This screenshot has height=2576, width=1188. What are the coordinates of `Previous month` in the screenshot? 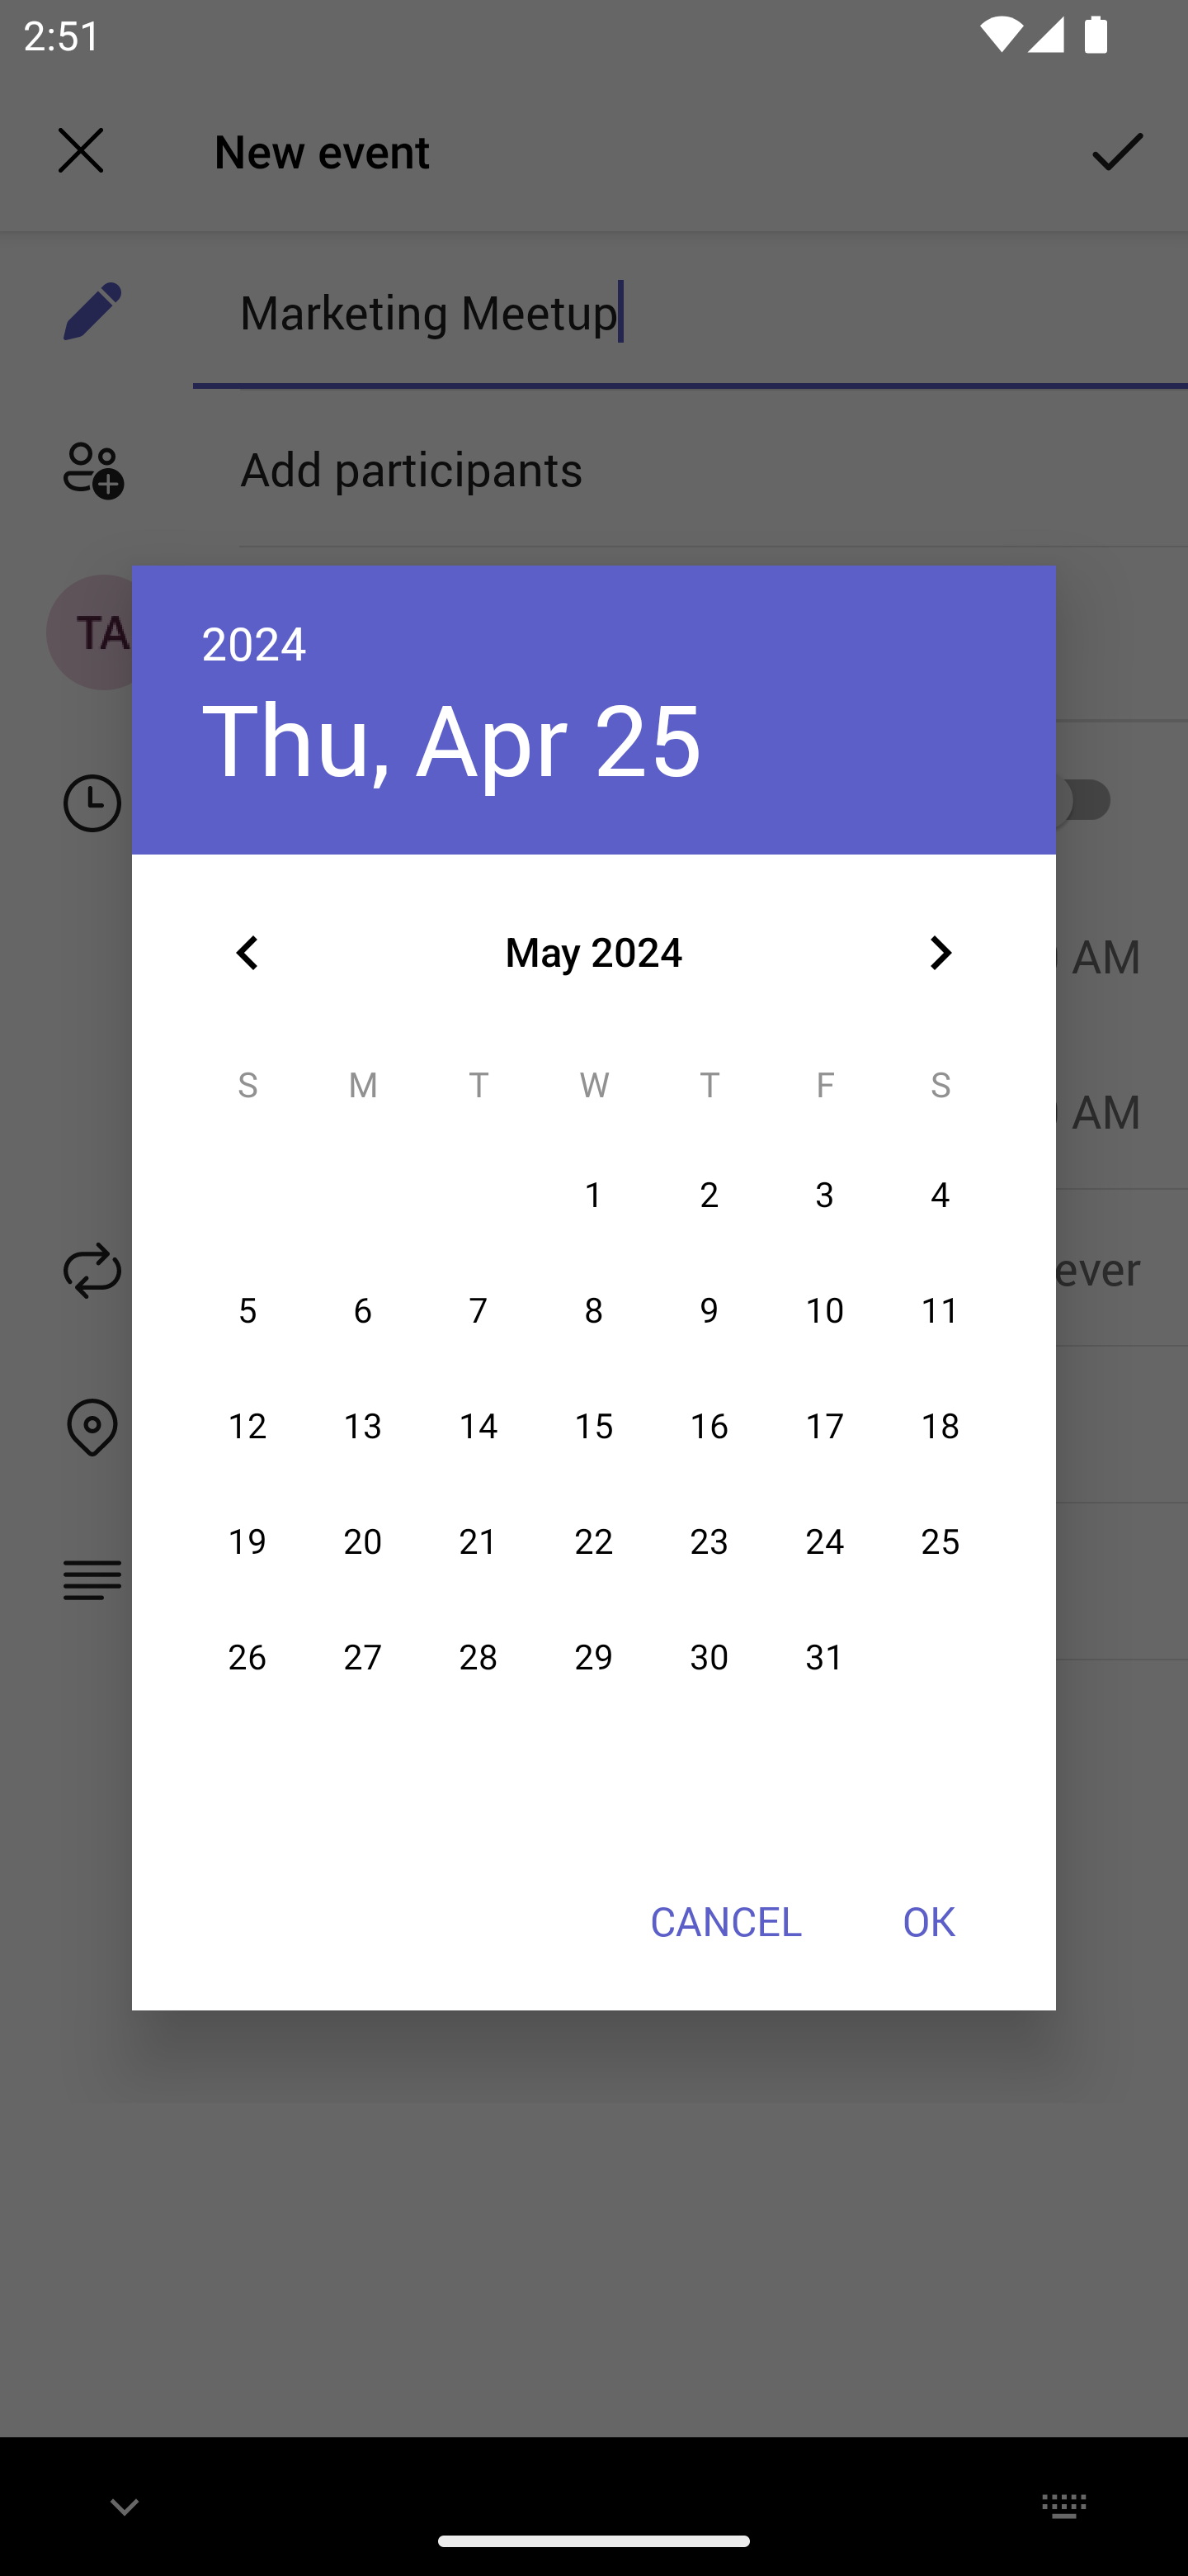 It's located at (247, 953).